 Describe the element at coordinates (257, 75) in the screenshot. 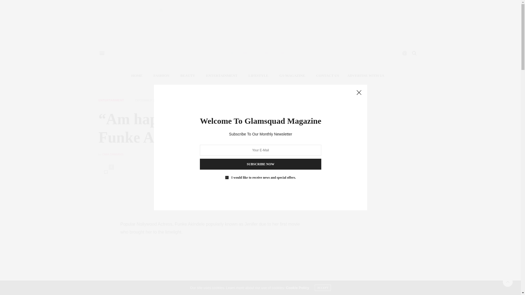

I see `LIFESTYLE` at that location.